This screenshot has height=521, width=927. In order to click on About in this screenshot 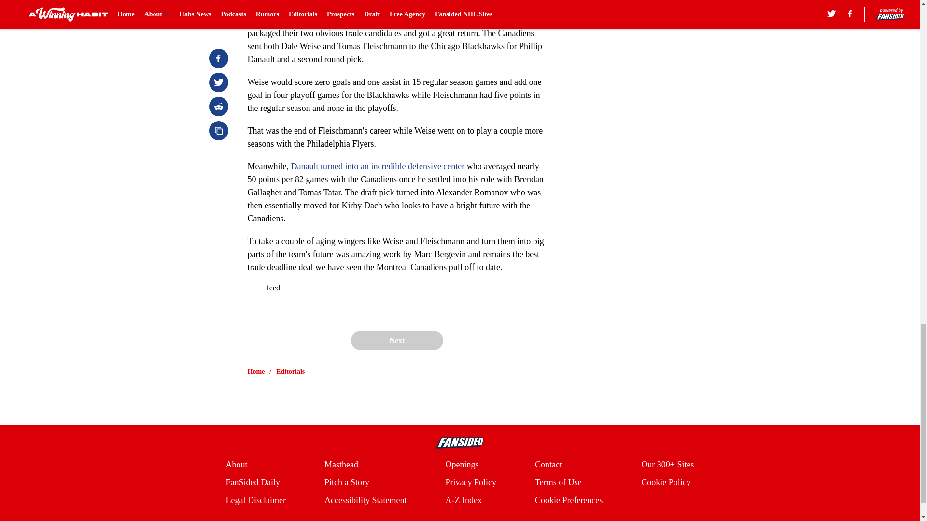, I will do `click(236, 465)`.